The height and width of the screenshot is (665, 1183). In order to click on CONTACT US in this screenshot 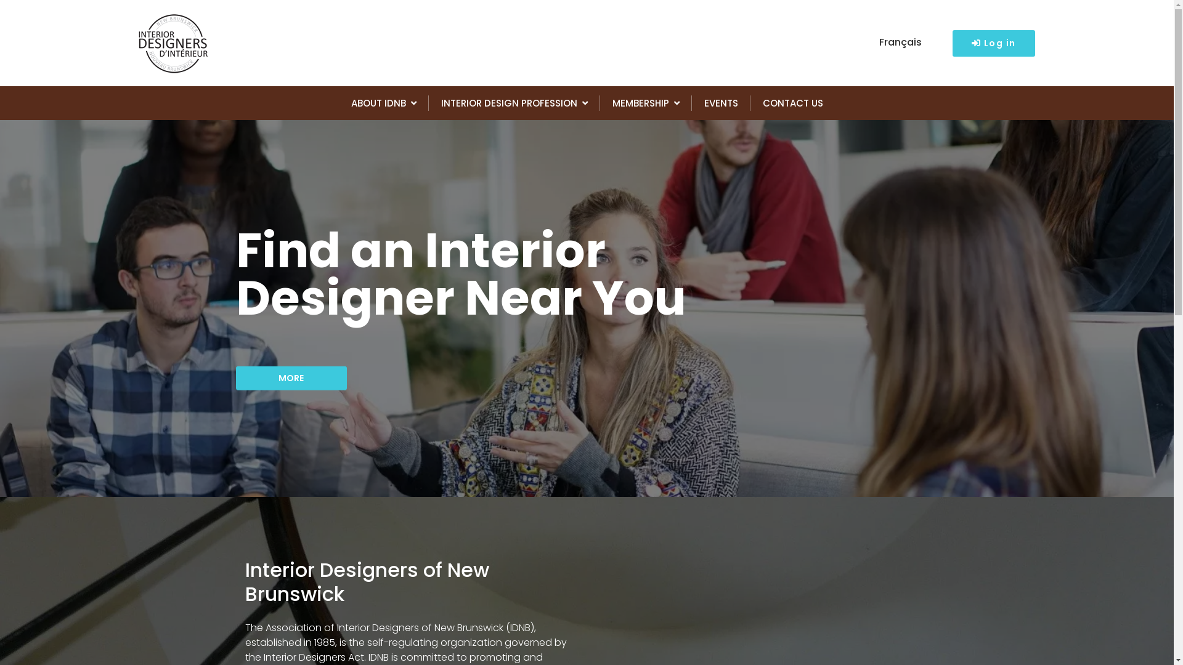, I will do `click(793, 103)`.